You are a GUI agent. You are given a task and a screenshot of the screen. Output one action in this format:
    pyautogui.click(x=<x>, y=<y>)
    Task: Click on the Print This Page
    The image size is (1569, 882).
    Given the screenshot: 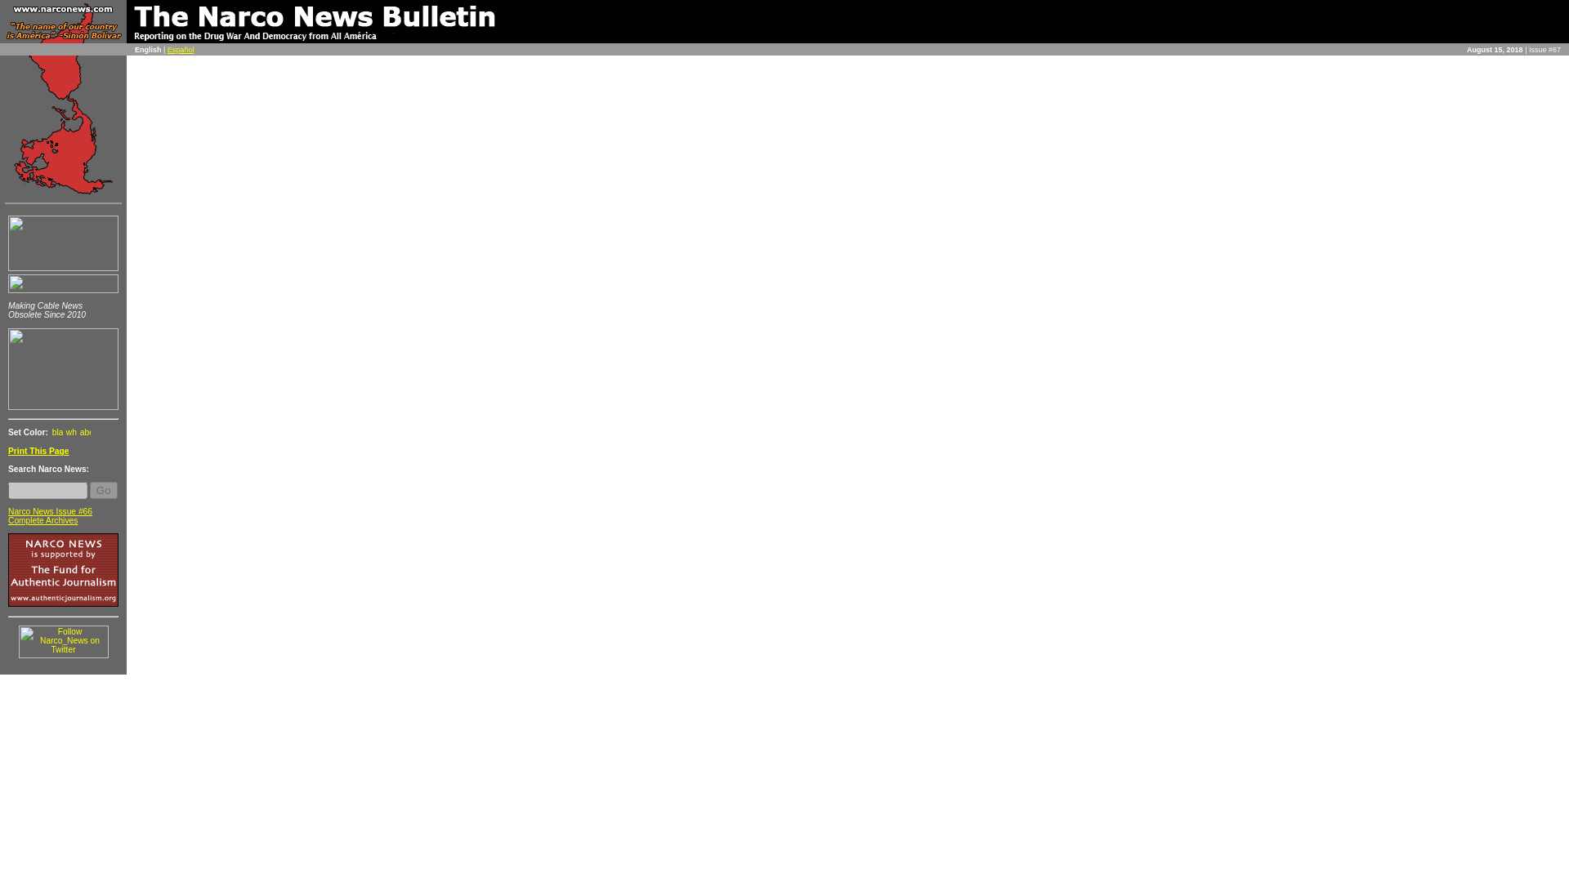 What is the action you would take?
    pyautogui.click(x=38, y=451)
    